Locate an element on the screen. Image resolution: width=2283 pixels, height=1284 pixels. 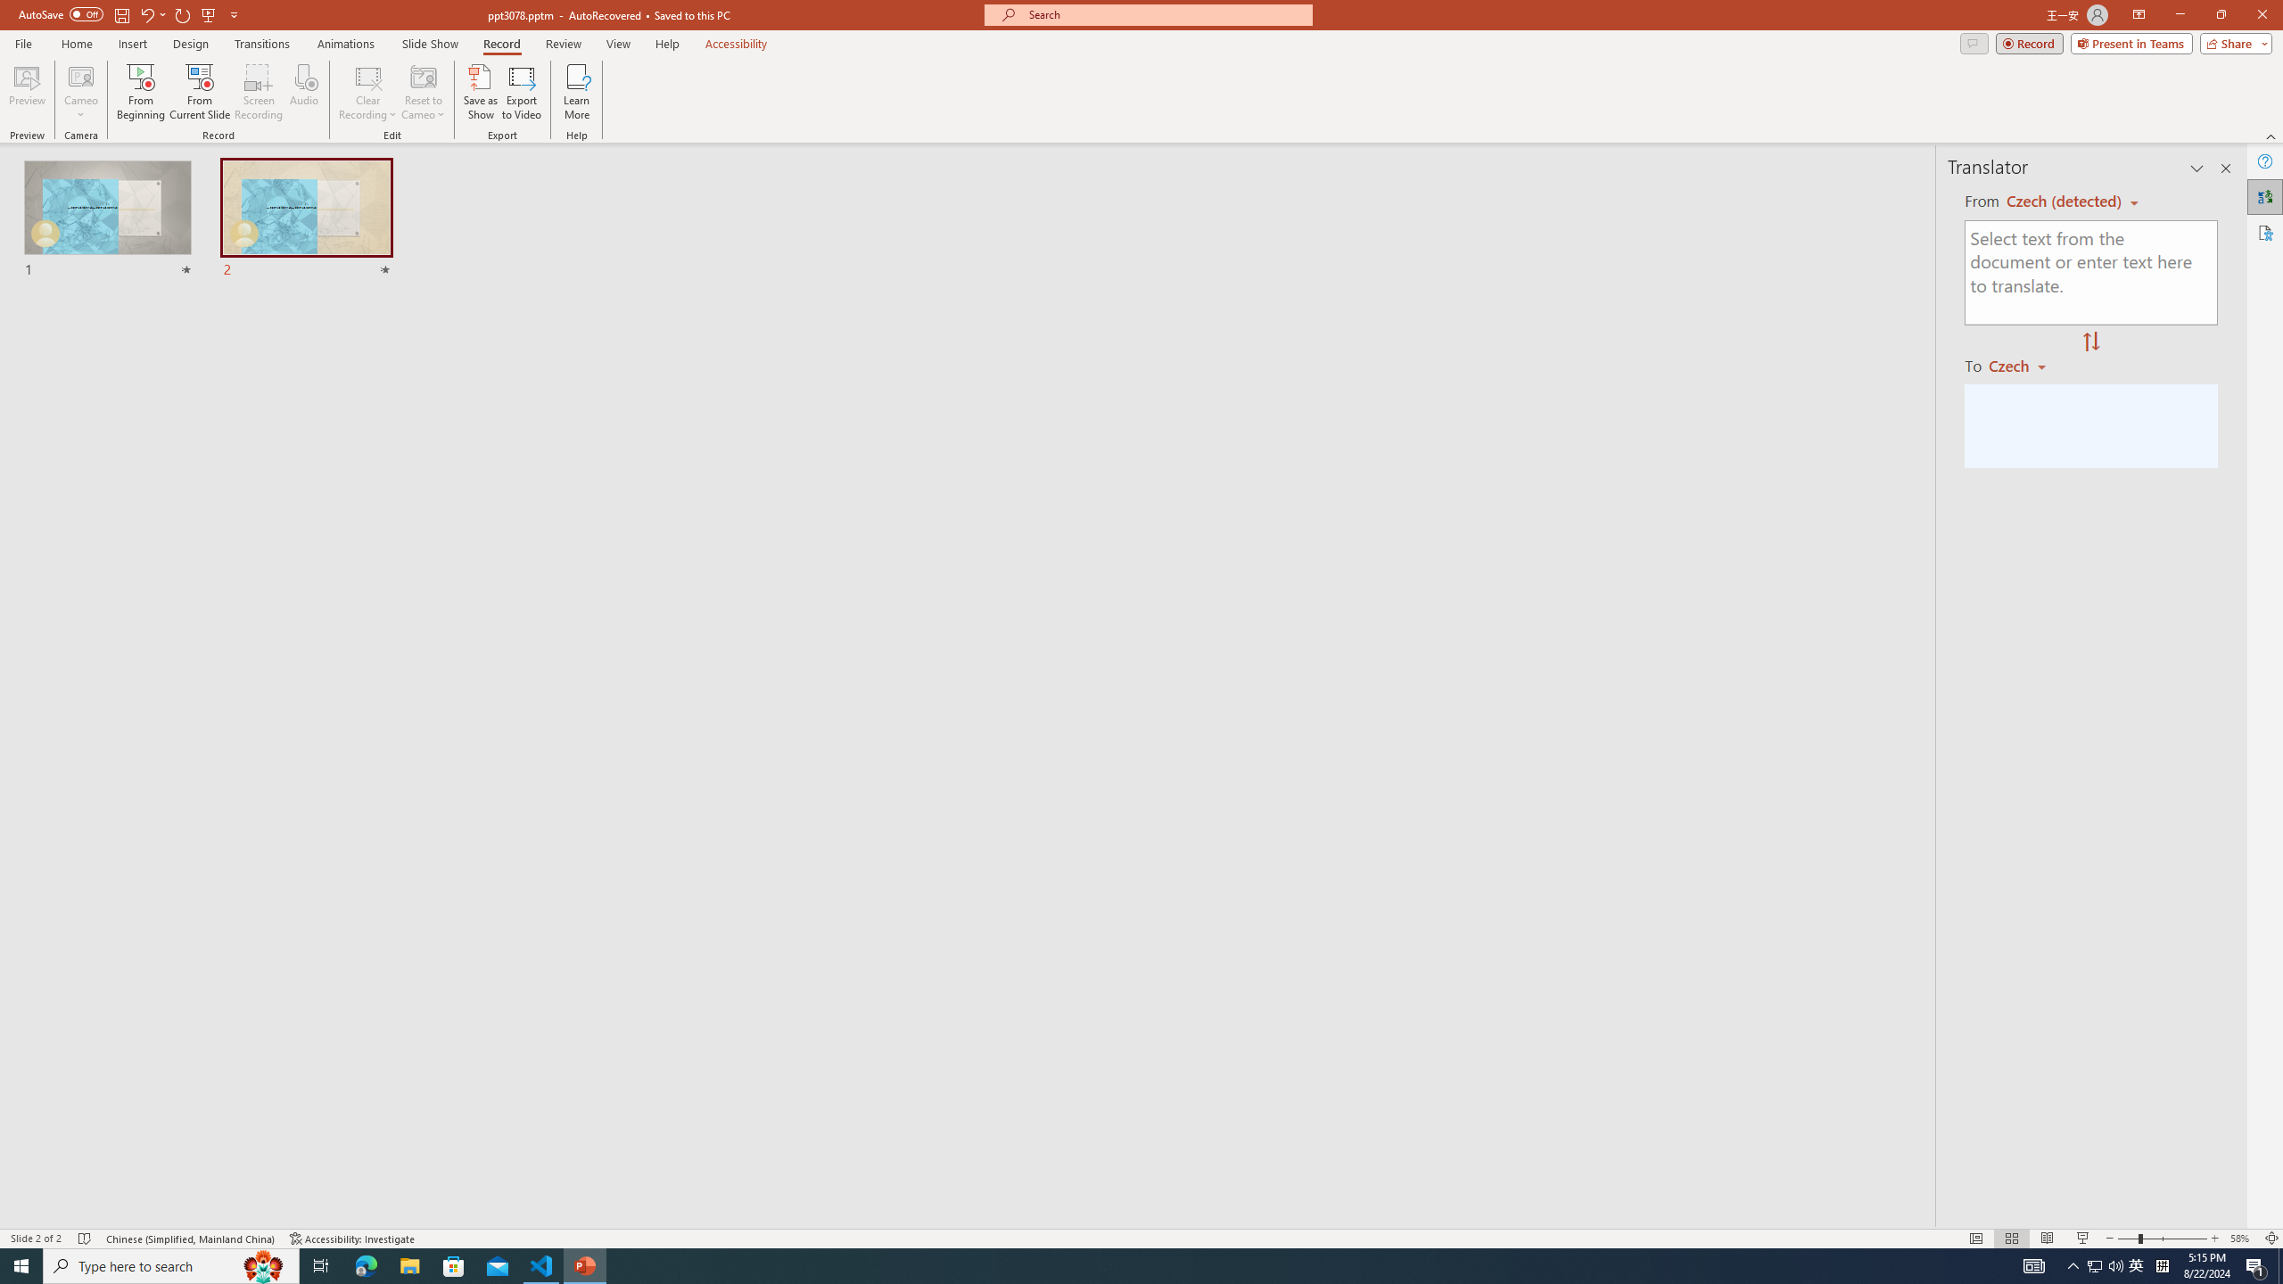
Learn More is located at coordinates (578, 92).